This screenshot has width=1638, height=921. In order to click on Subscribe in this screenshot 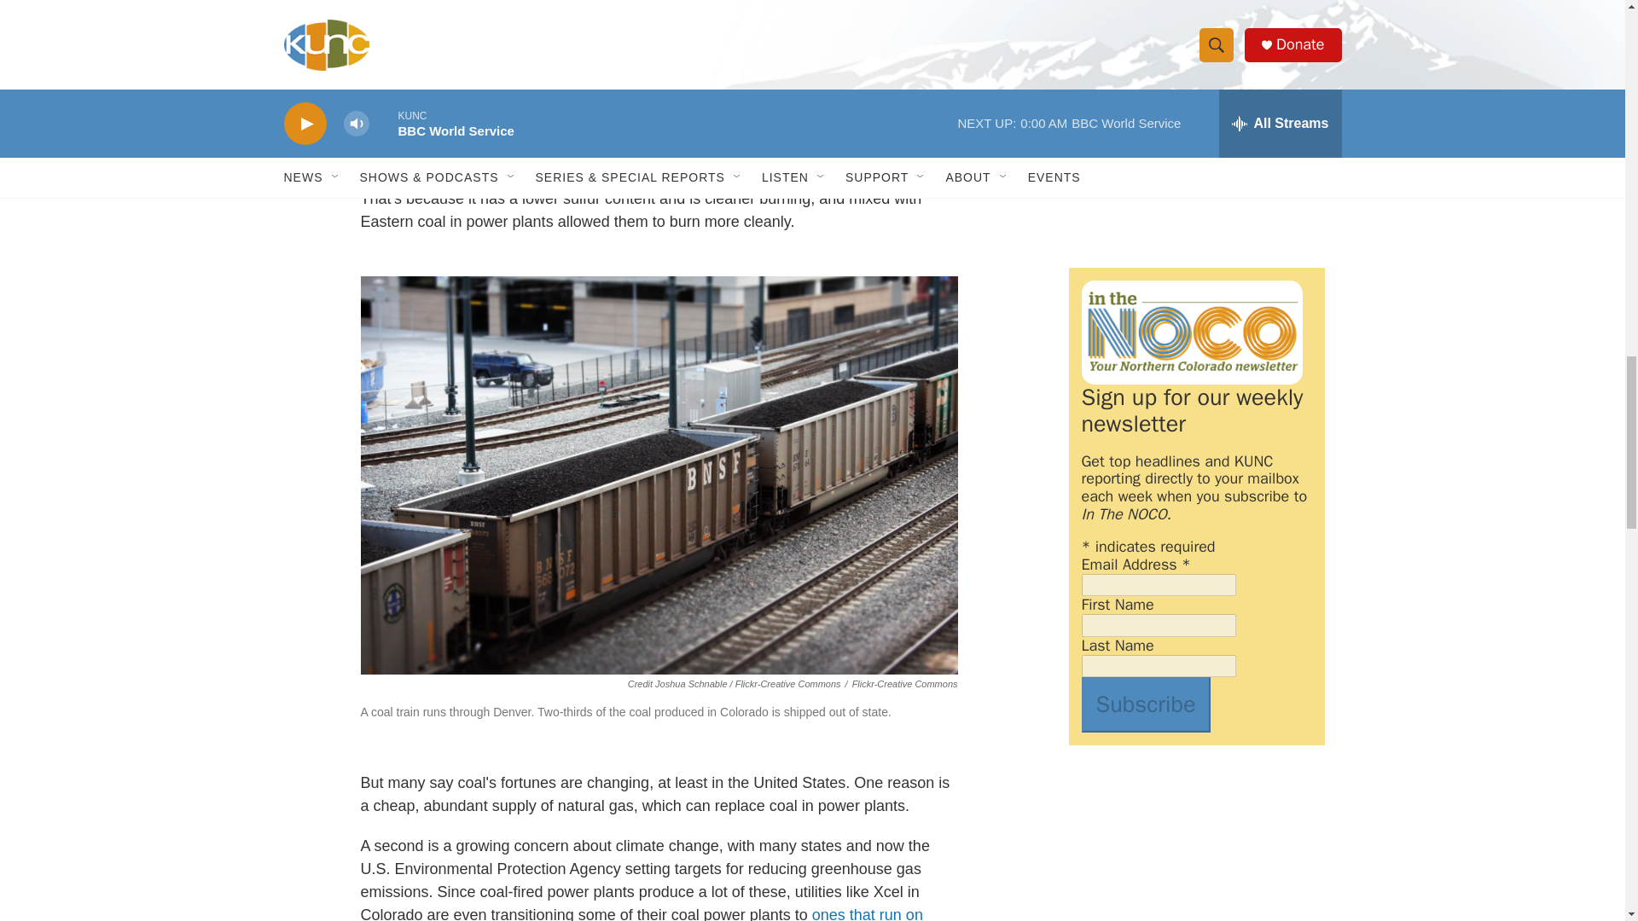, I will do `click(1145, 704)`.